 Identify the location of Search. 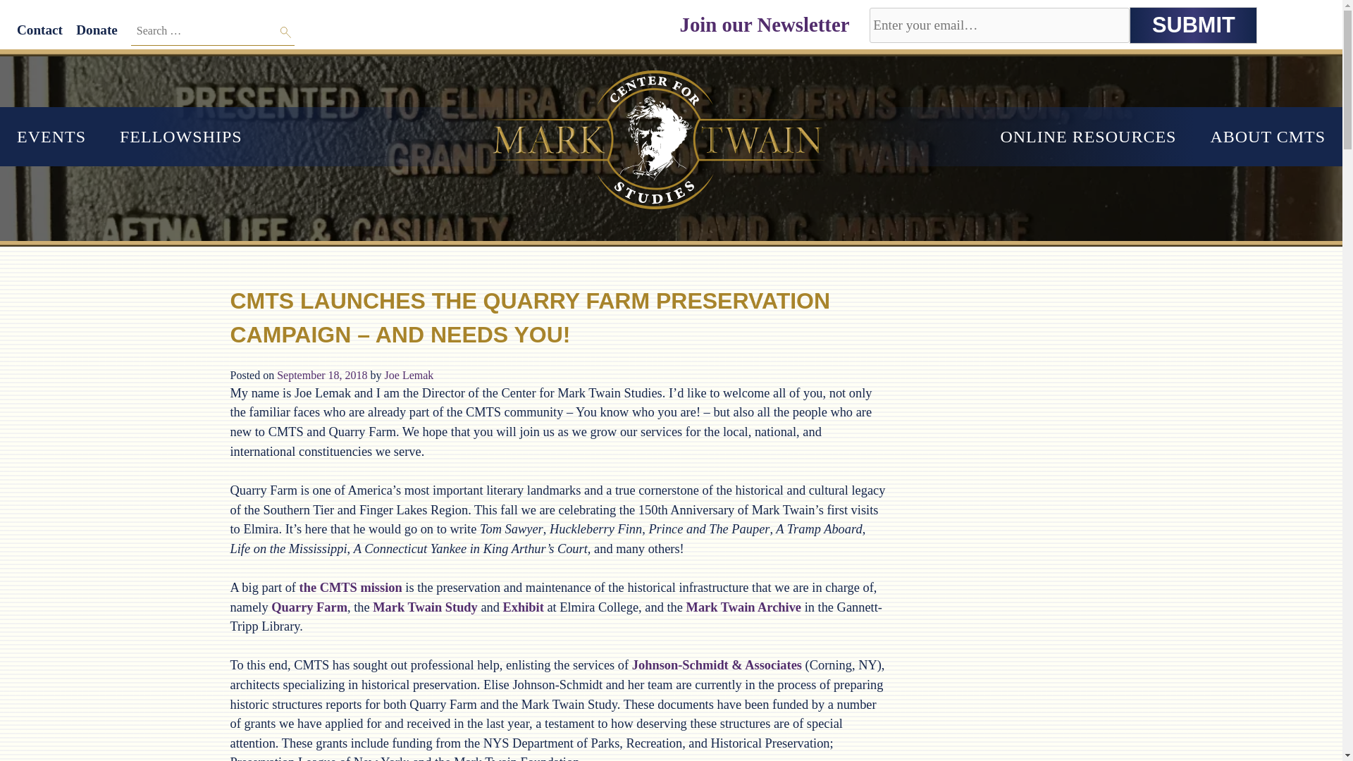
(286, 32).